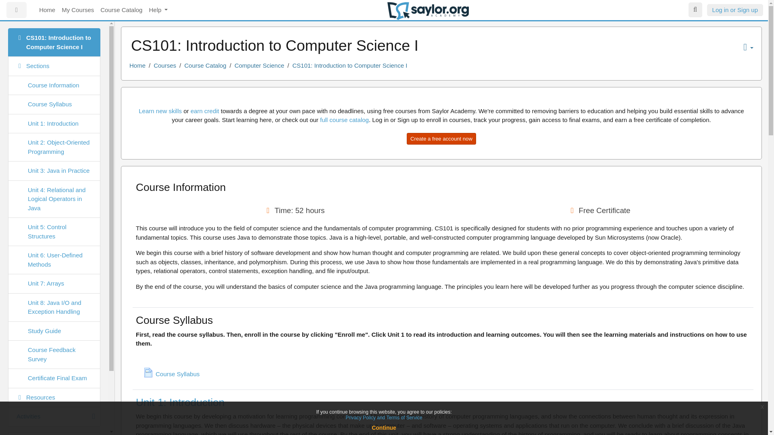 The width and height of the screenshot is (774, 435). What do you see at coordinates (54, 433) in the screenshot?
I see `Home` at bounding box center [54, 433].